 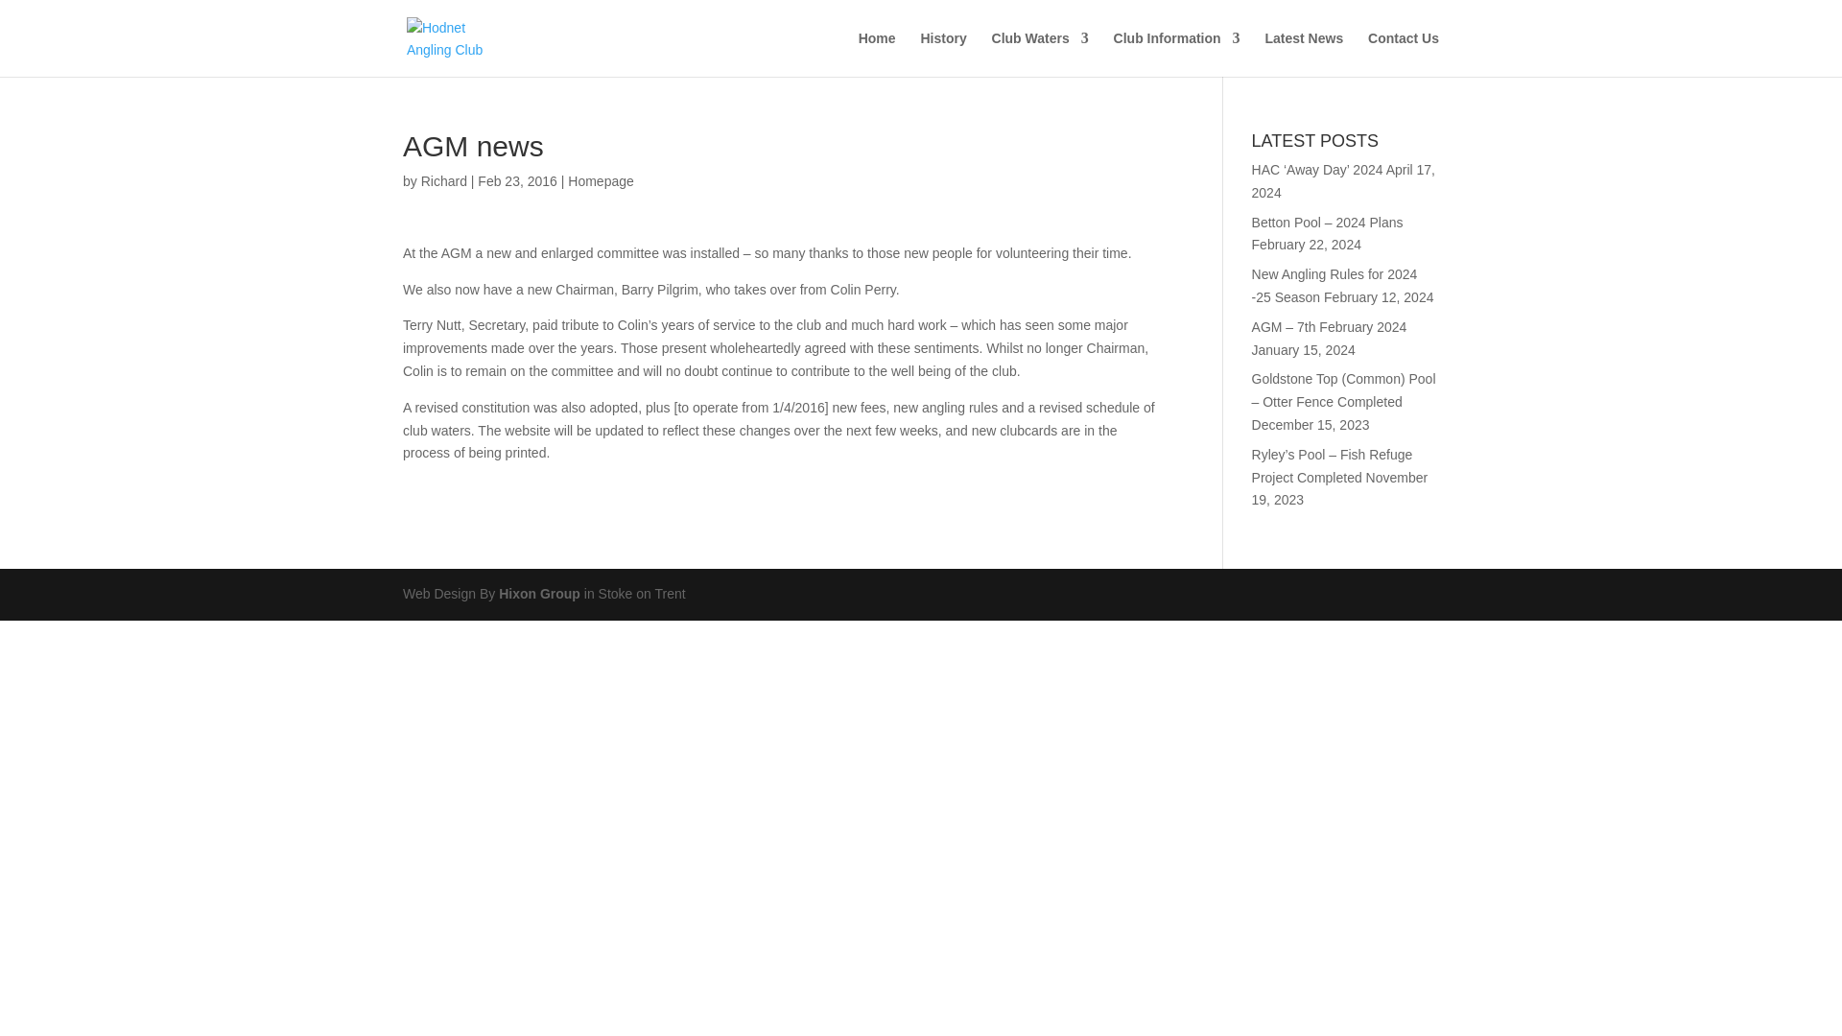 What do you see at coordinates (539, 594) in the screenshot?
I see `Hixon Group` at bounding box center [539, 594].